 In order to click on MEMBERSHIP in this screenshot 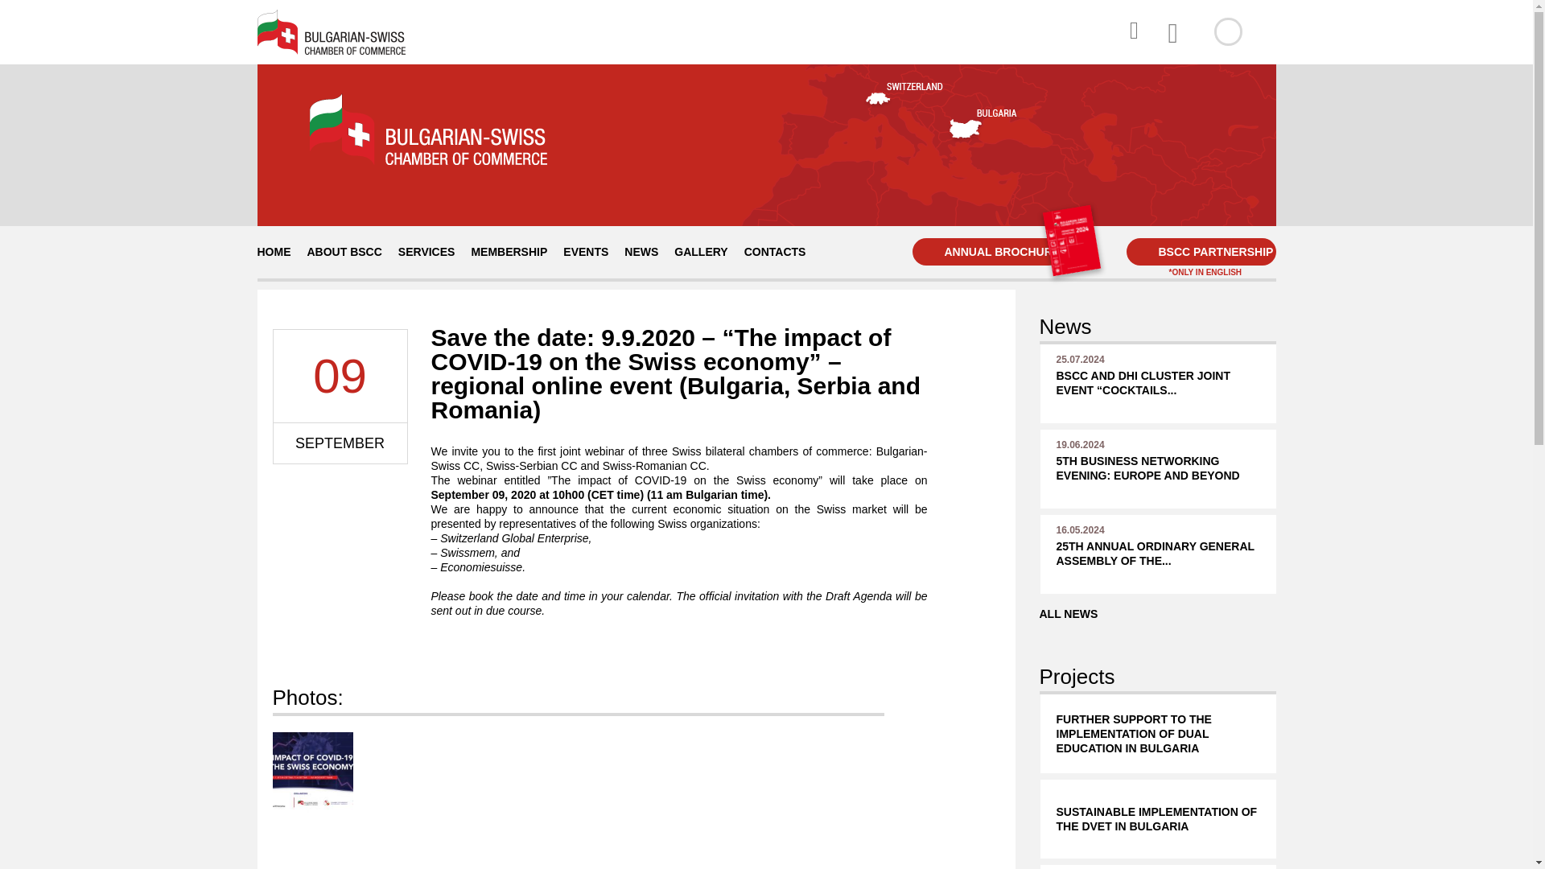, I will do `click(775, 251)`.